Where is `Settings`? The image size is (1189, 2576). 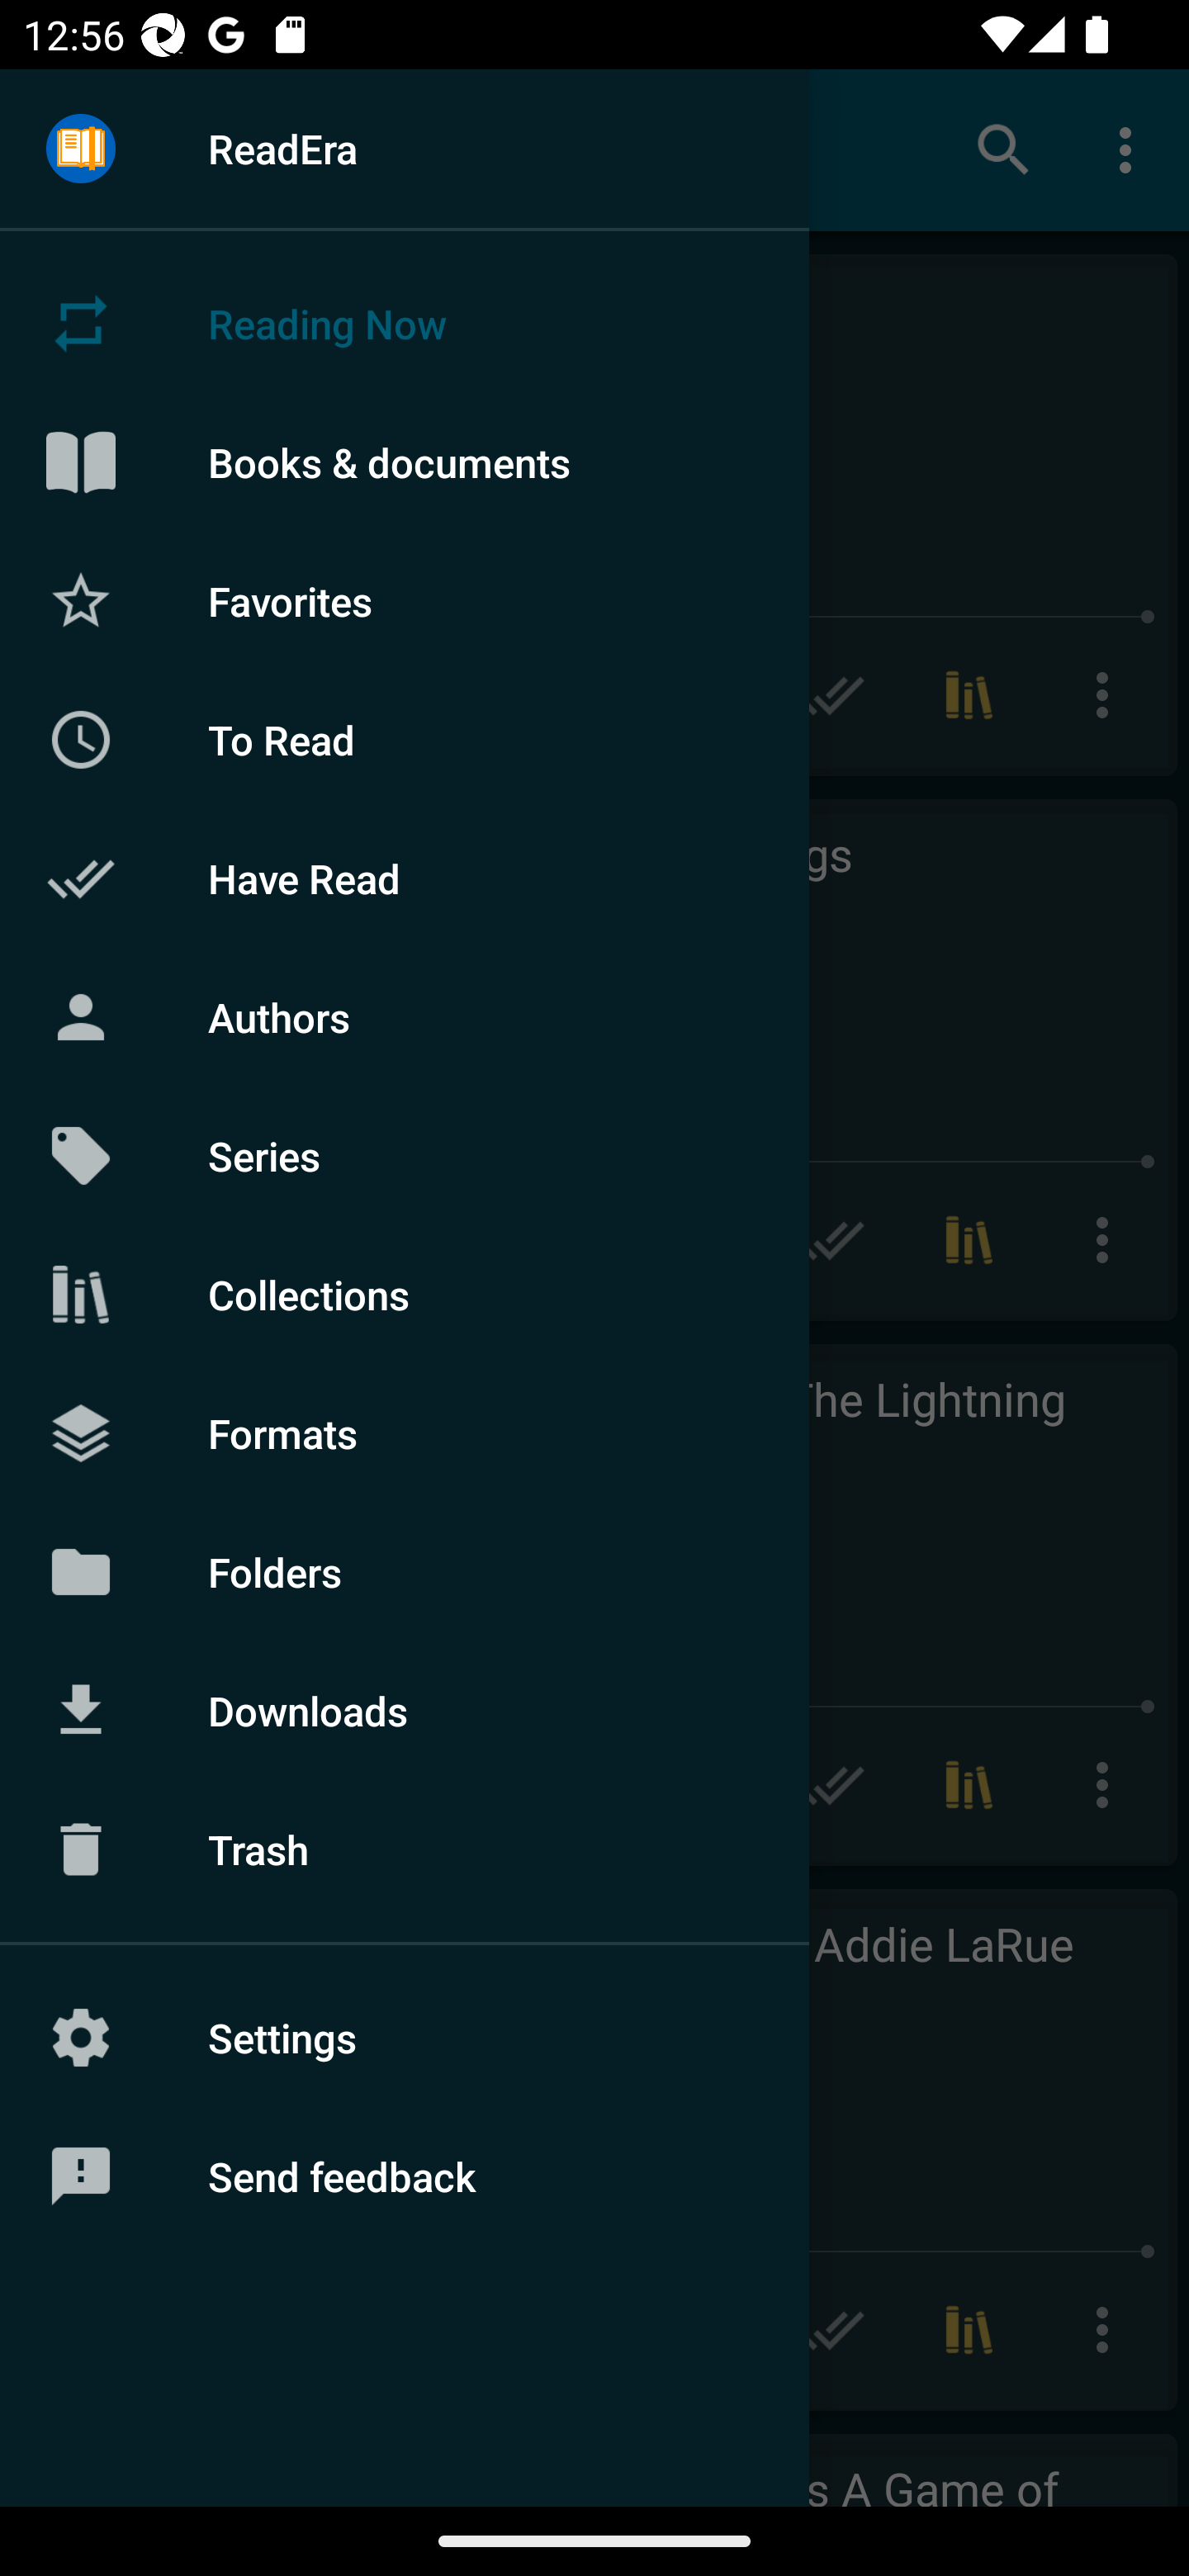 Settings is located at coordinates (405, 2038).